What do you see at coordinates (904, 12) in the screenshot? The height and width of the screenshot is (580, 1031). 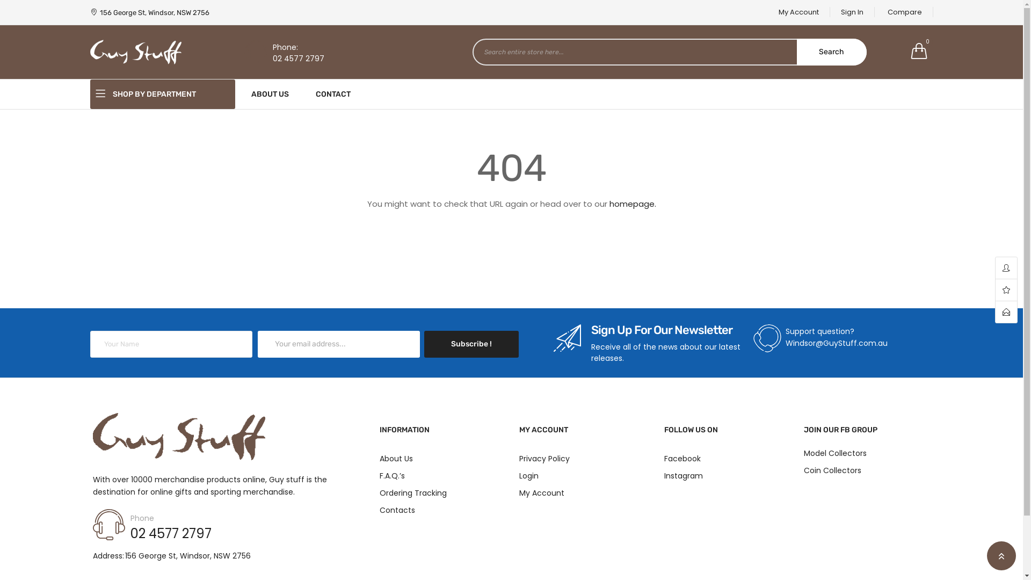 I see `Compare` at bounding box center [904, 12].